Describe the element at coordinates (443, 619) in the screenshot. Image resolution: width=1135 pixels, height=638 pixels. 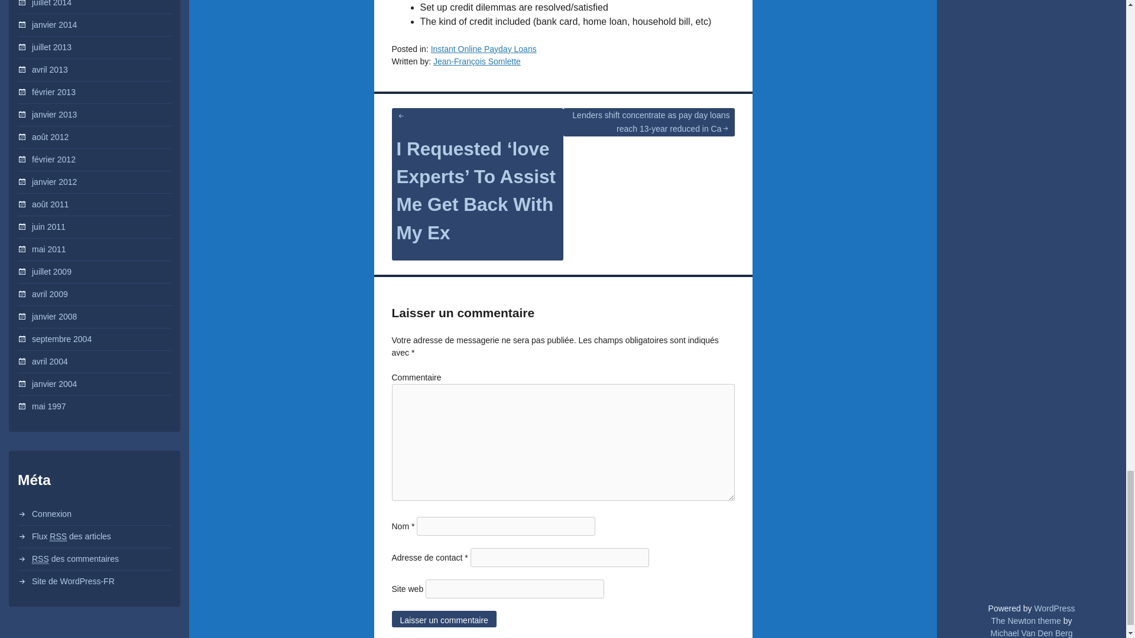
I see `Laisser un commentaire` at that location.